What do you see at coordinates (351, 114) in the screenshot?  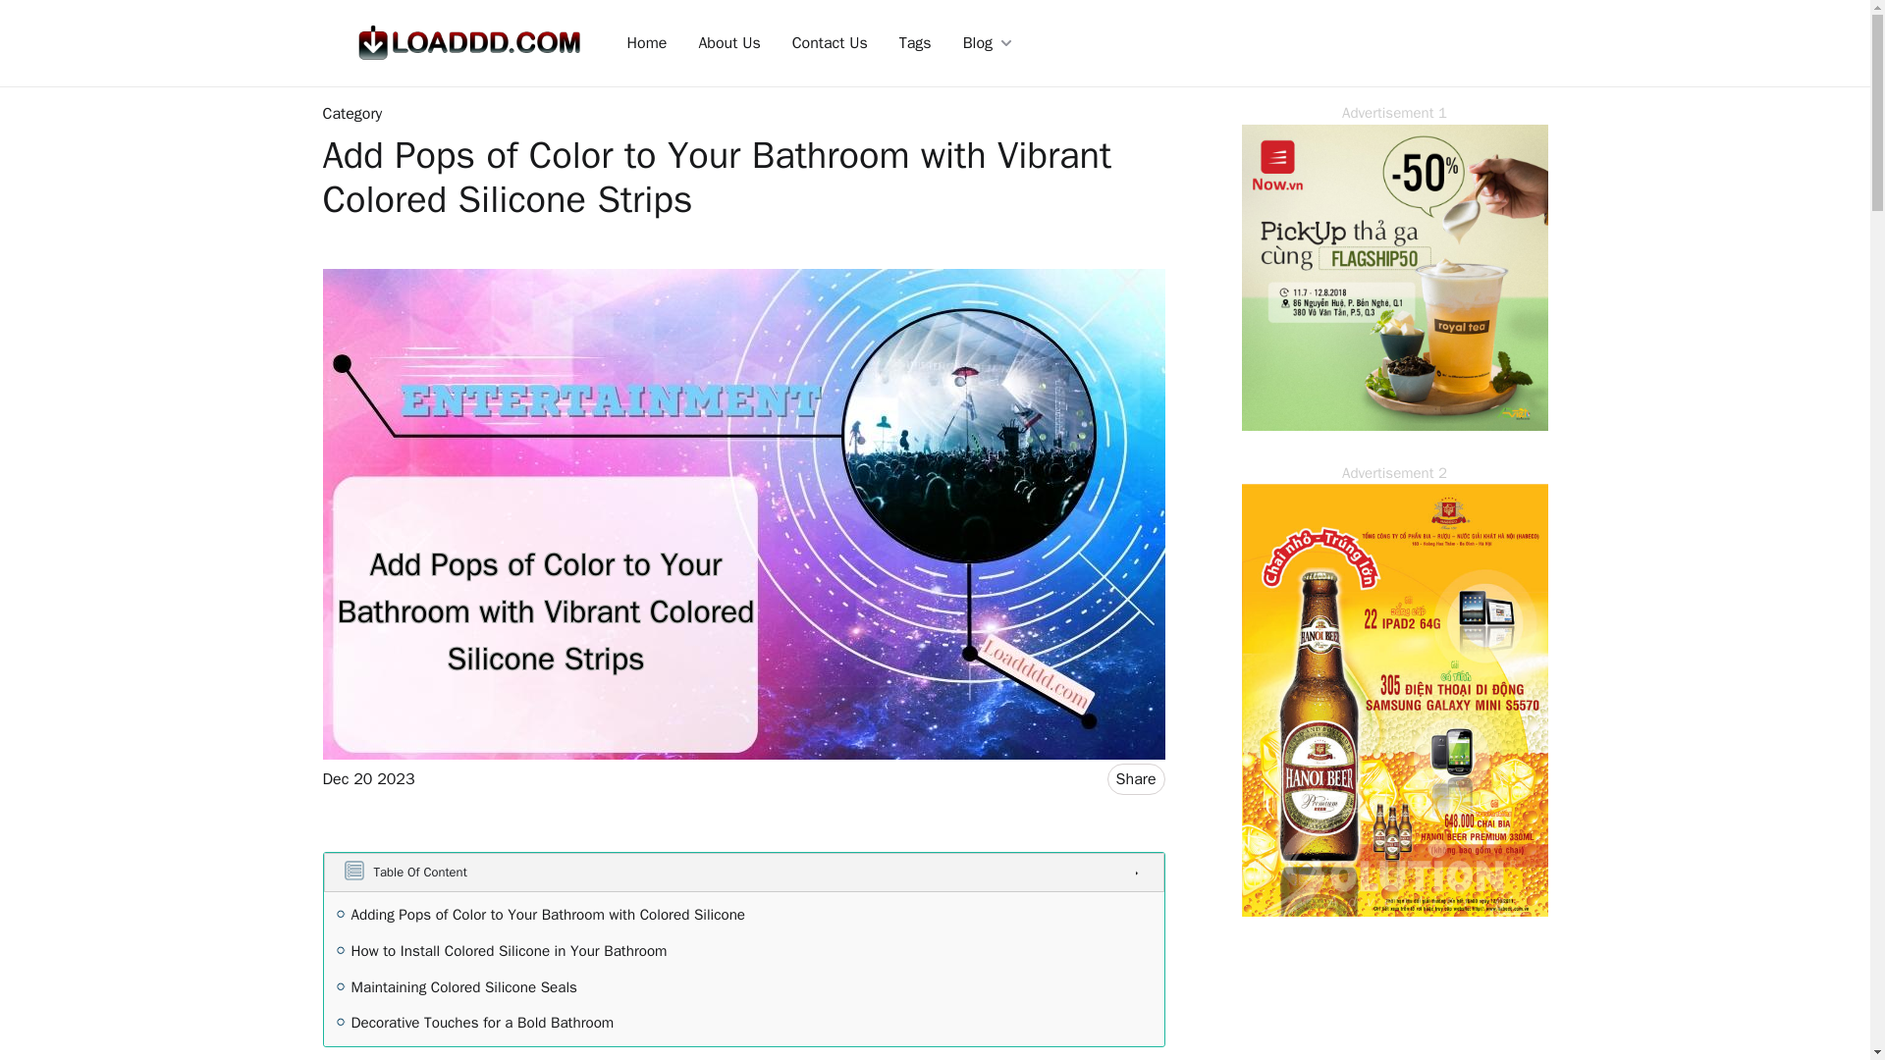 I see `Category` at bounding box center [351, 114].